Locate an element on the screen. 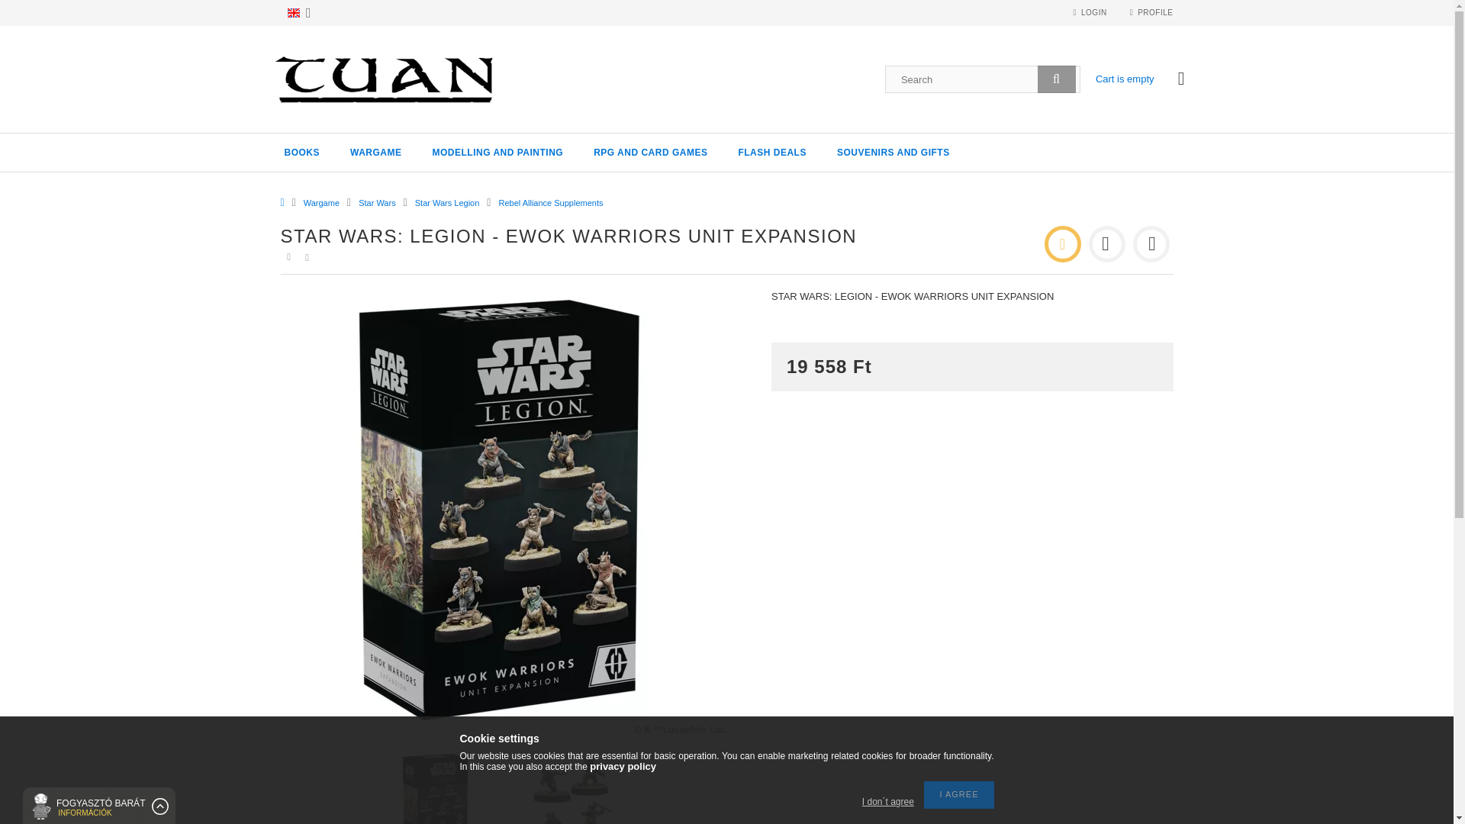 This screenshot has height=824, width=1465. LOGIN is located at coordinates (1089, 12).